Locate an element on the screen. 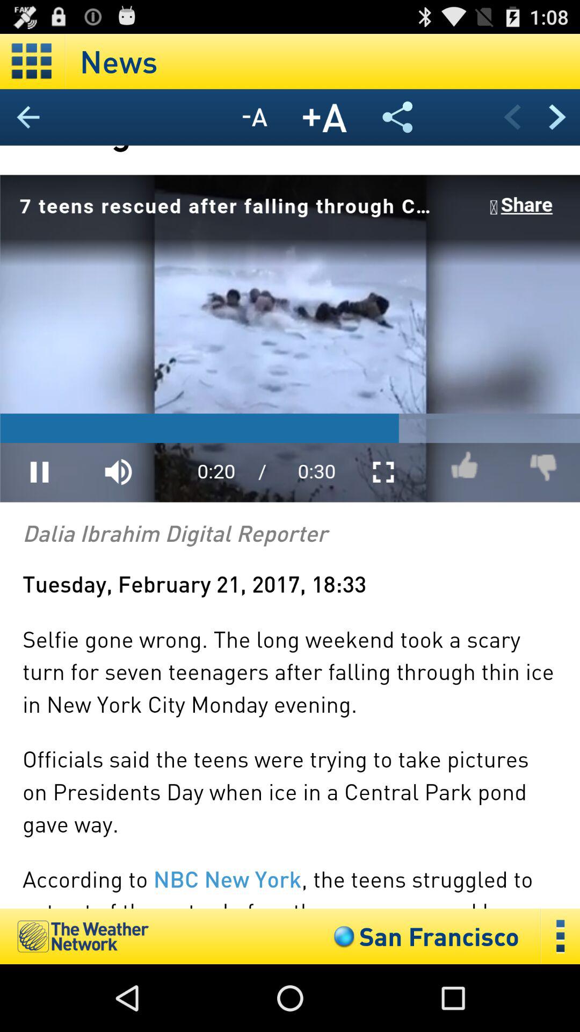 The width and height of the screenshot is (580, 1032). go back is located at coordinates (32, 117).